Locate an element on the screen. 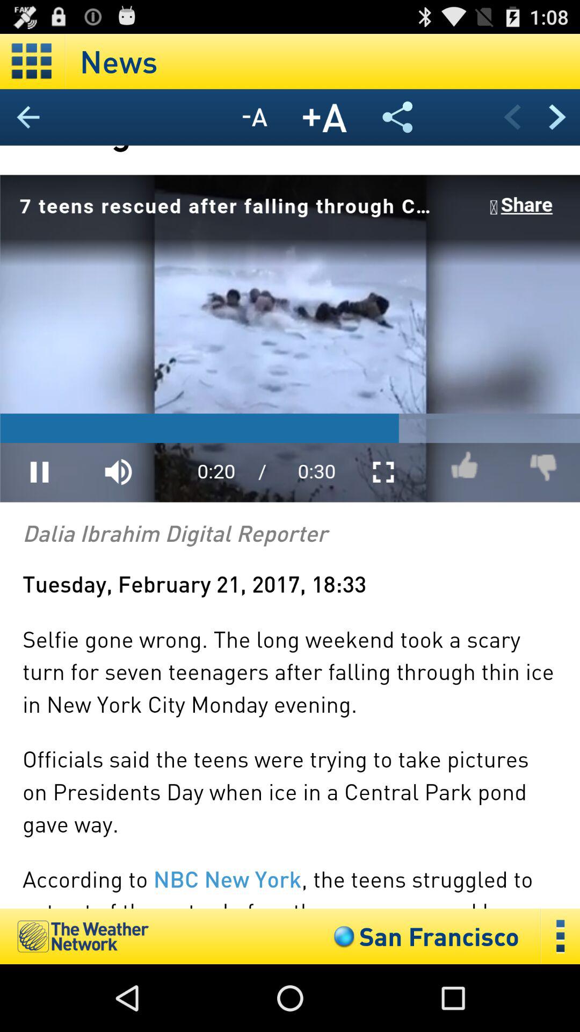 The width and height of the screenshot is (580, 1032). go back is located at coordinates (32, 117).